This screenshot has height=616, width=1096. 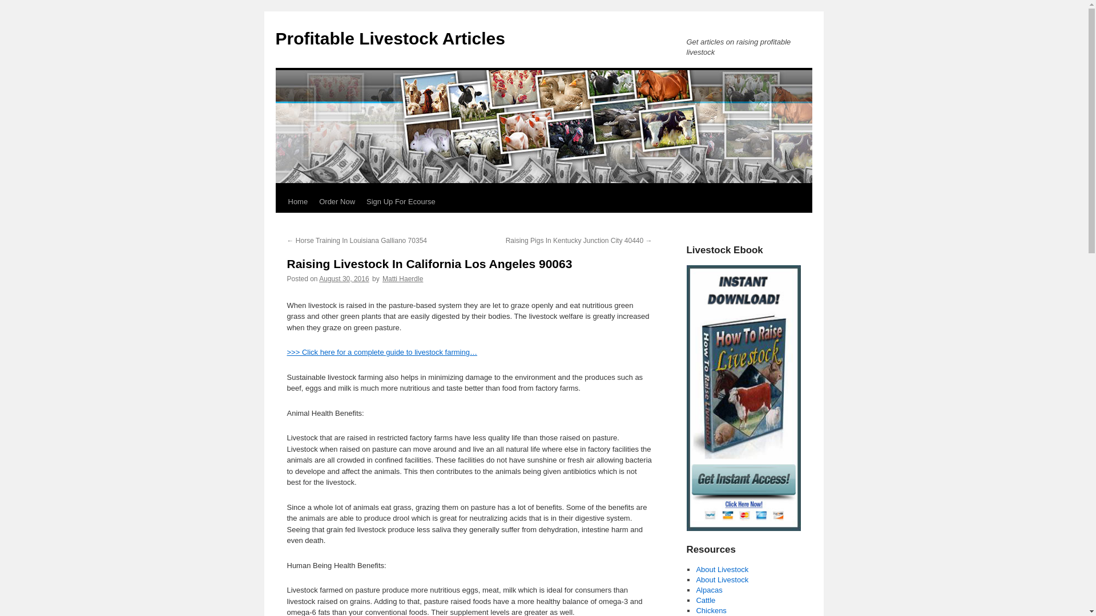 I want to click on Alpacas, so click(x=709, y=590).